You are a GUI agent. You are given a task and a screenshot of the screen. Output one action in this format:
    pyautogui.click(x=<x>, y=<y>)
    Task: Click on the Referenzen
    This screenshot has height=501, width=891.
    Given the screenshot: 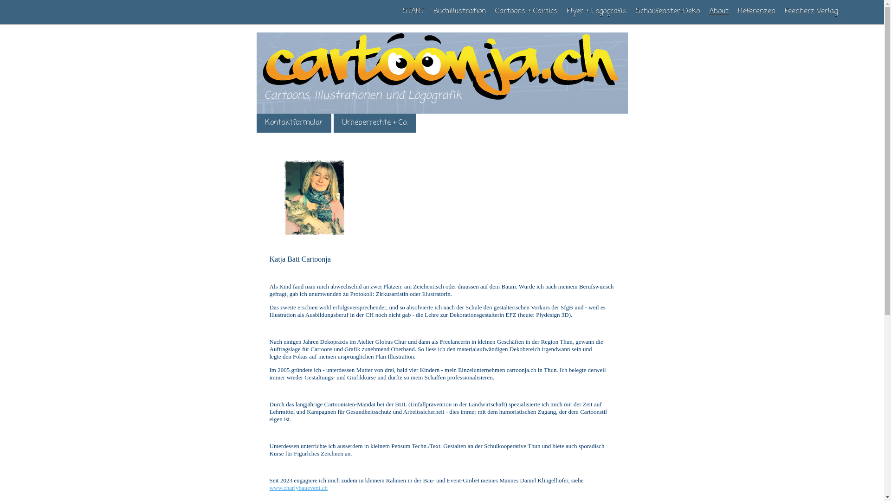 What is the action you would take?
    pyautogui.click(x=756, y=12)
    